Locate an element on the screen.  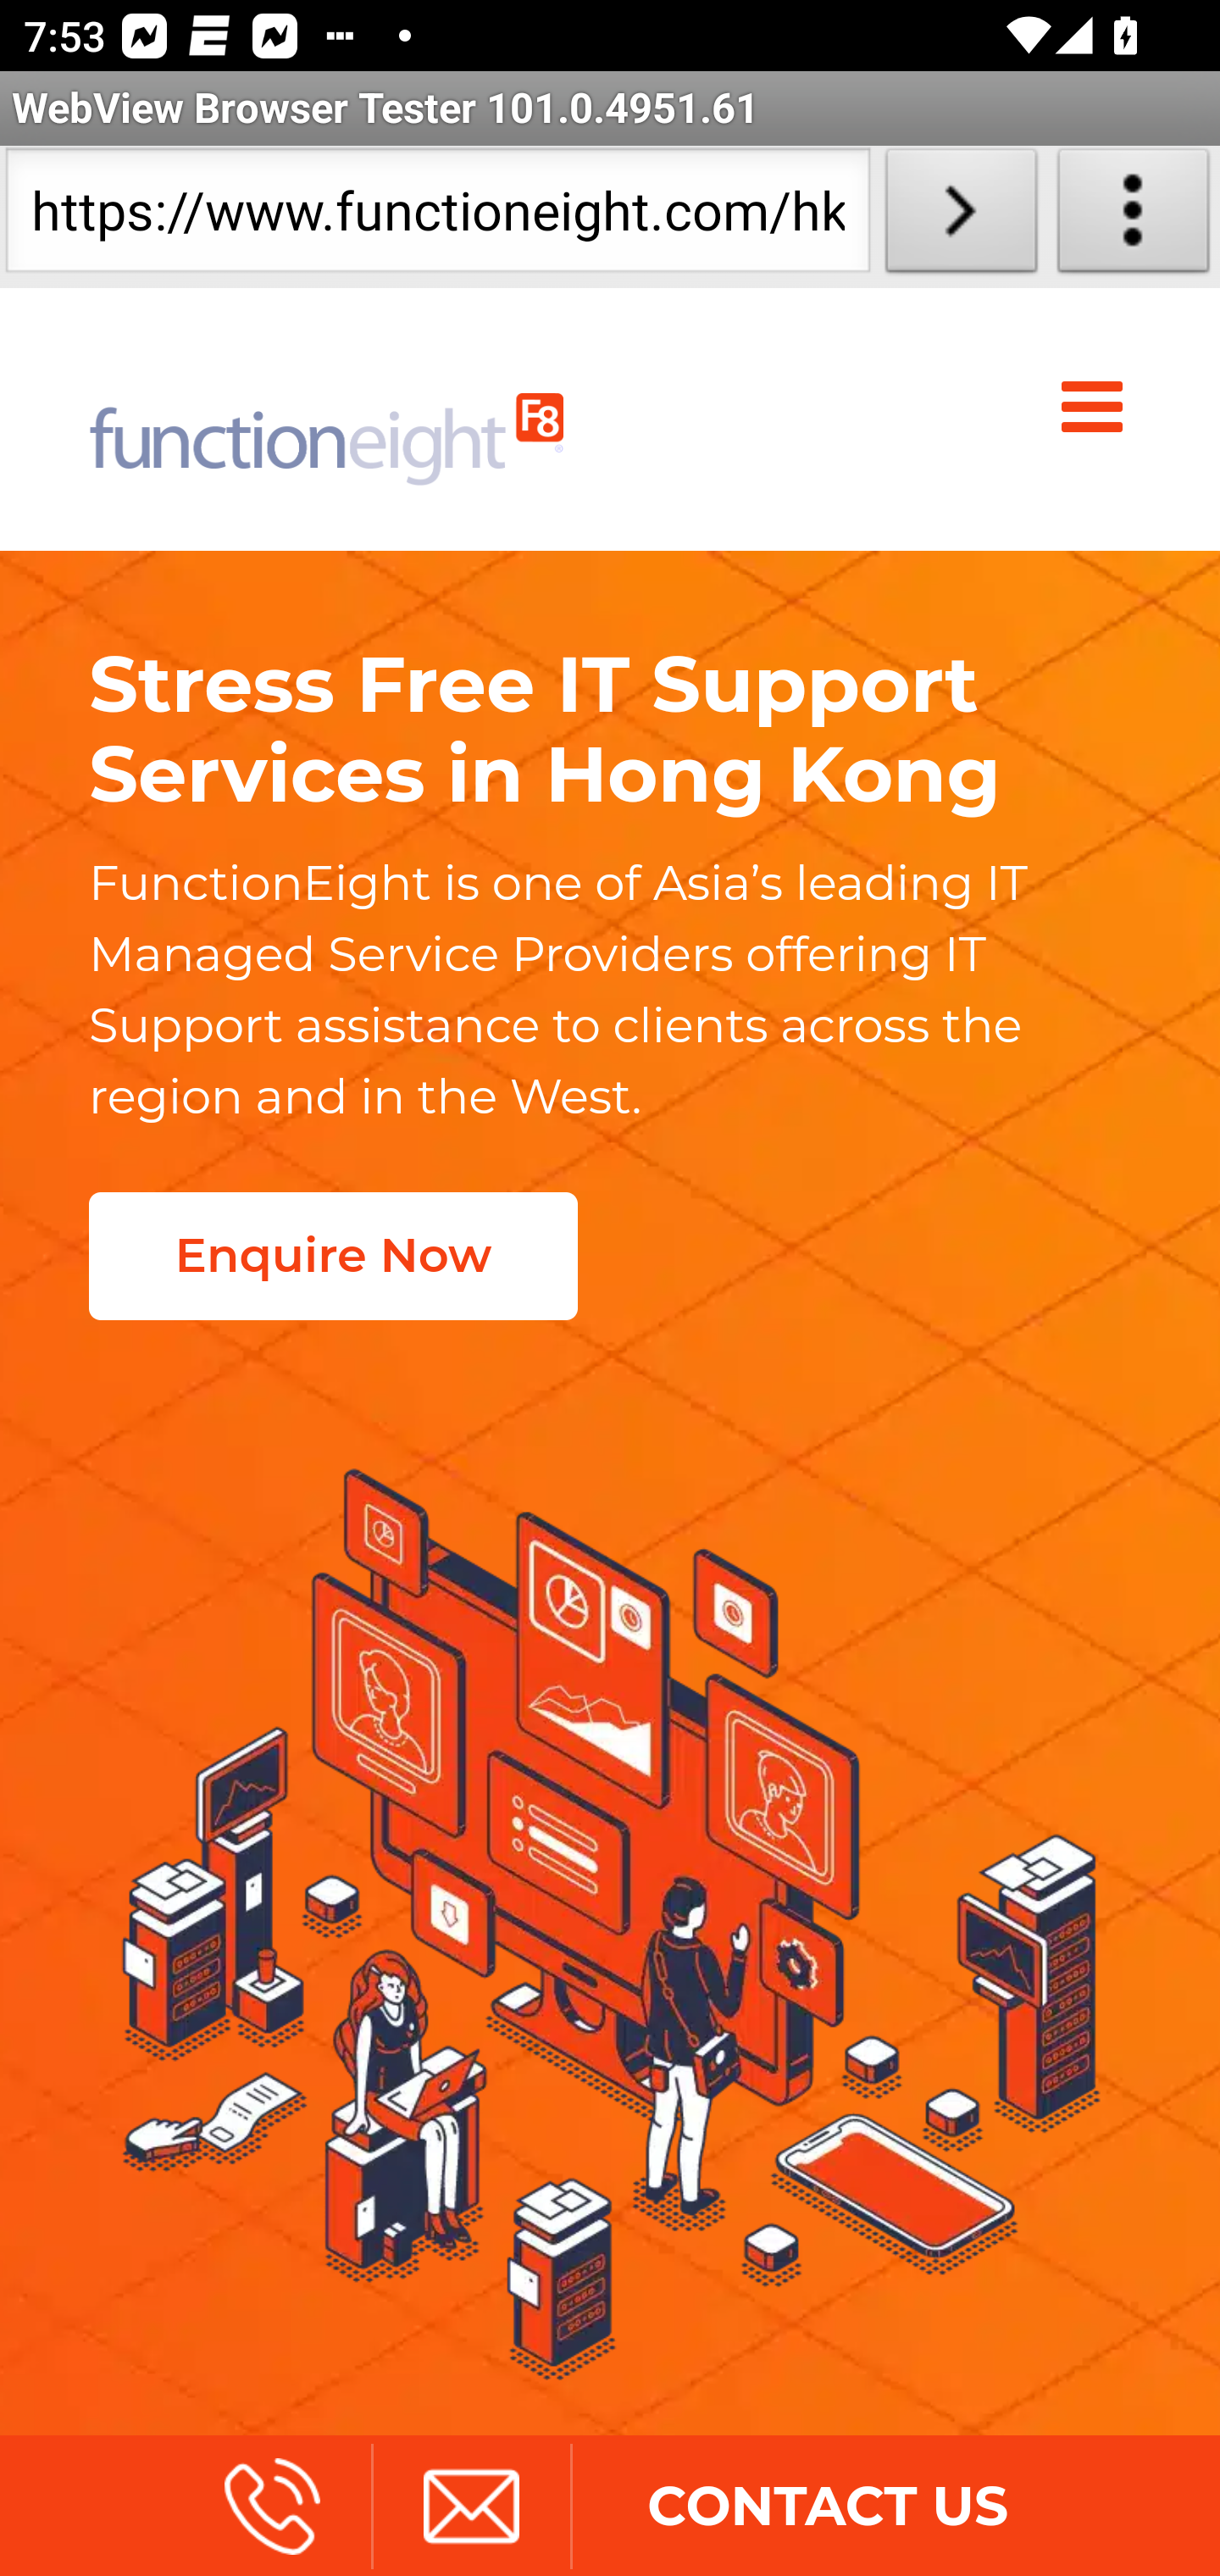
CONTACT US is located at coordinates (827, 2505).